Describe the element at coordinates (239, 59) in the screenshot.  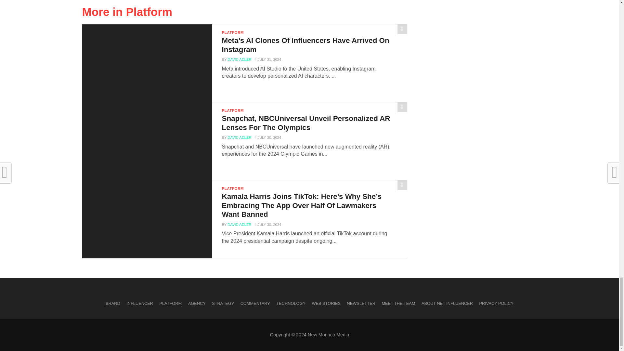
I see `Posts by David Adler` at that location.